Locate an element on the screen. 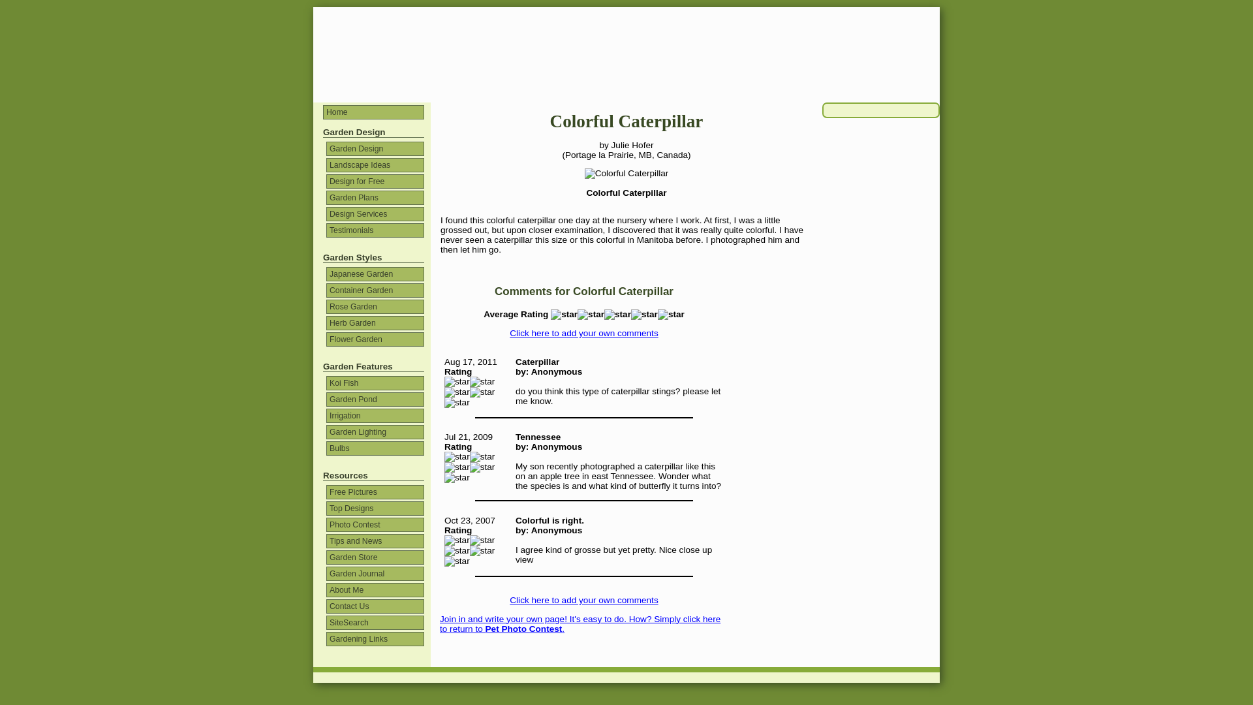 This screenshot has height=705, width=1253. About Me is located at coordinates (375, 590).